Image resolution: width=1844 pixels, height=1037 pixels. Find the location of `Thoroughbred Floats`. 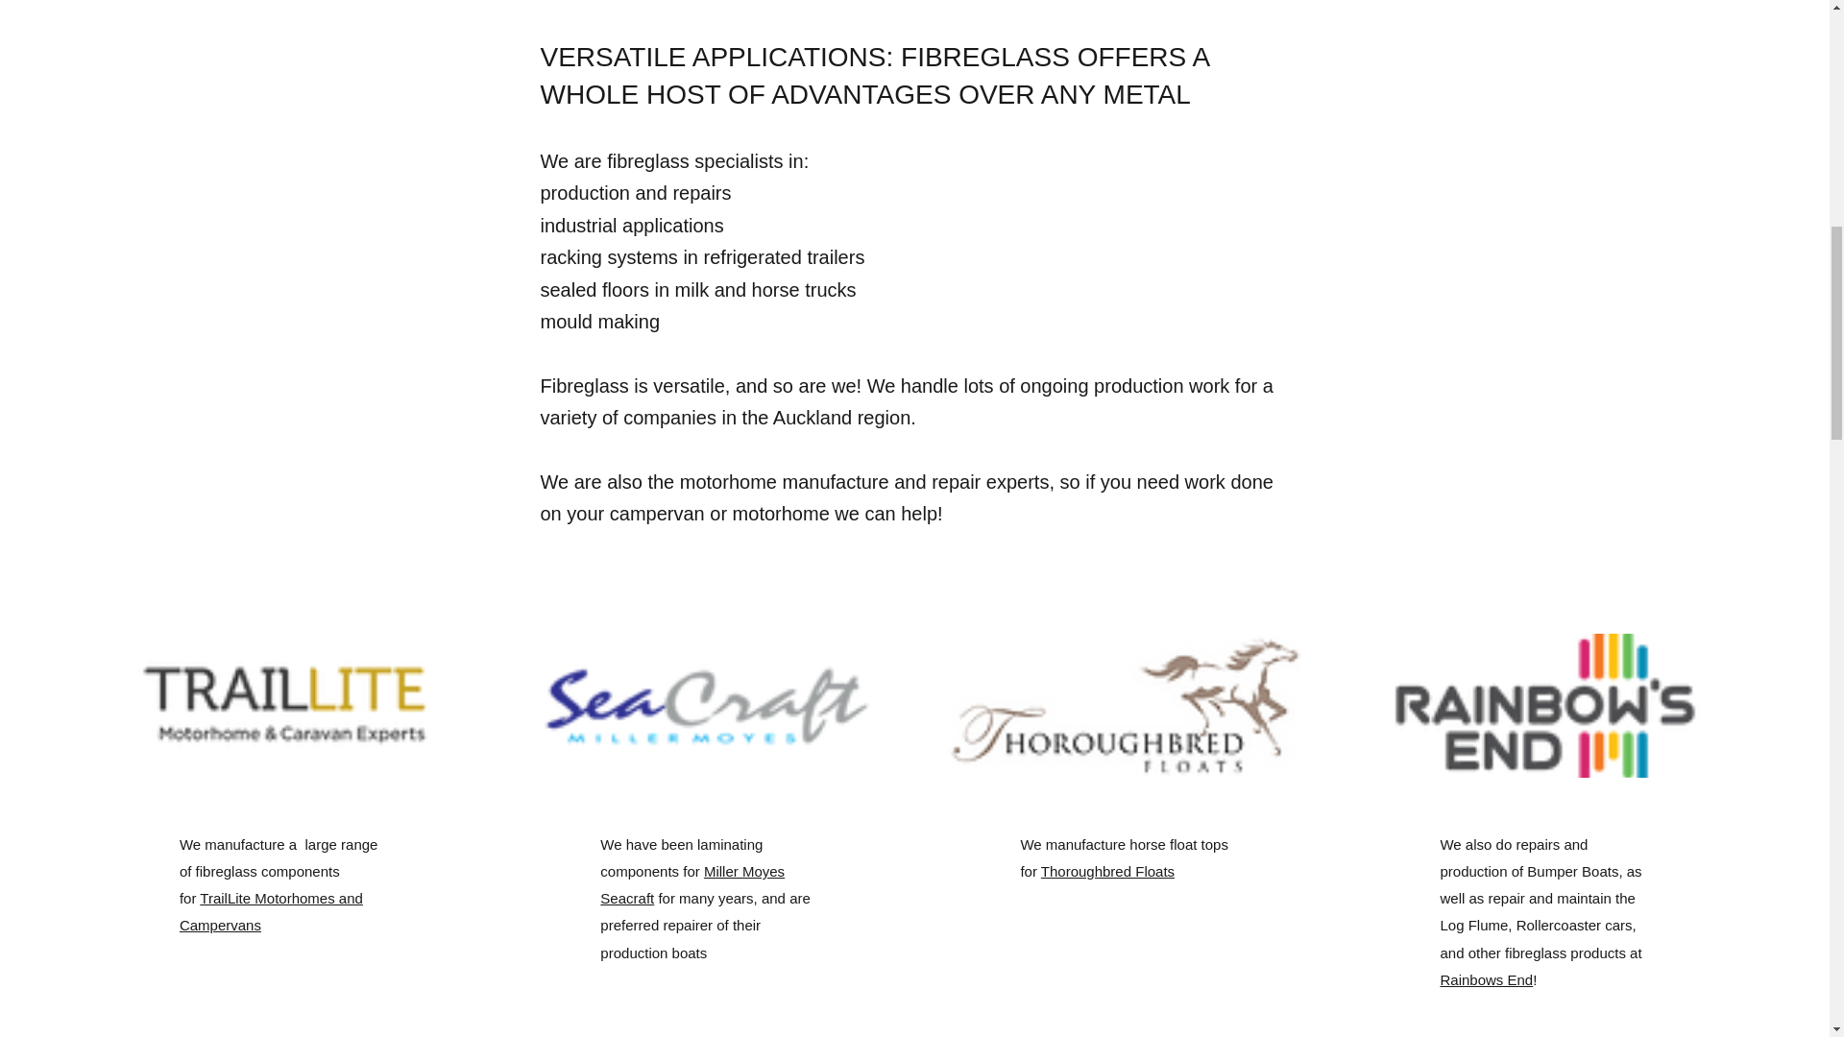

Thoroughbred Floats is located at coordinates (1108, 870).